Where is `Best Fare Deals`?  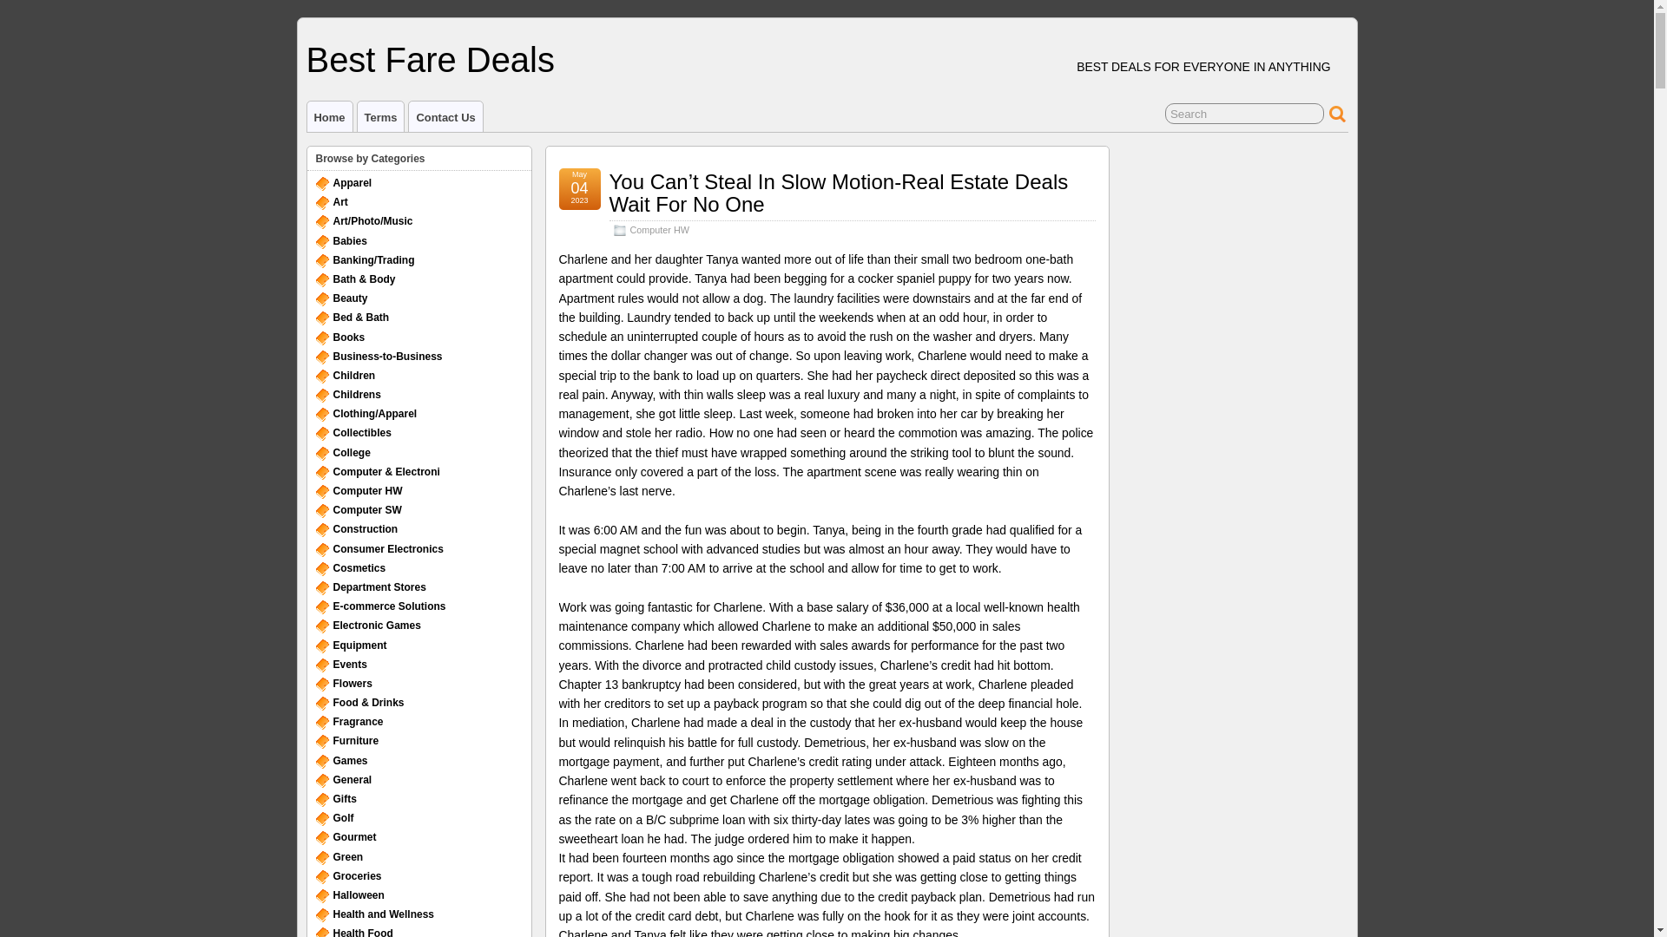
Best Fare Deals is located at coordinates (429, 59).